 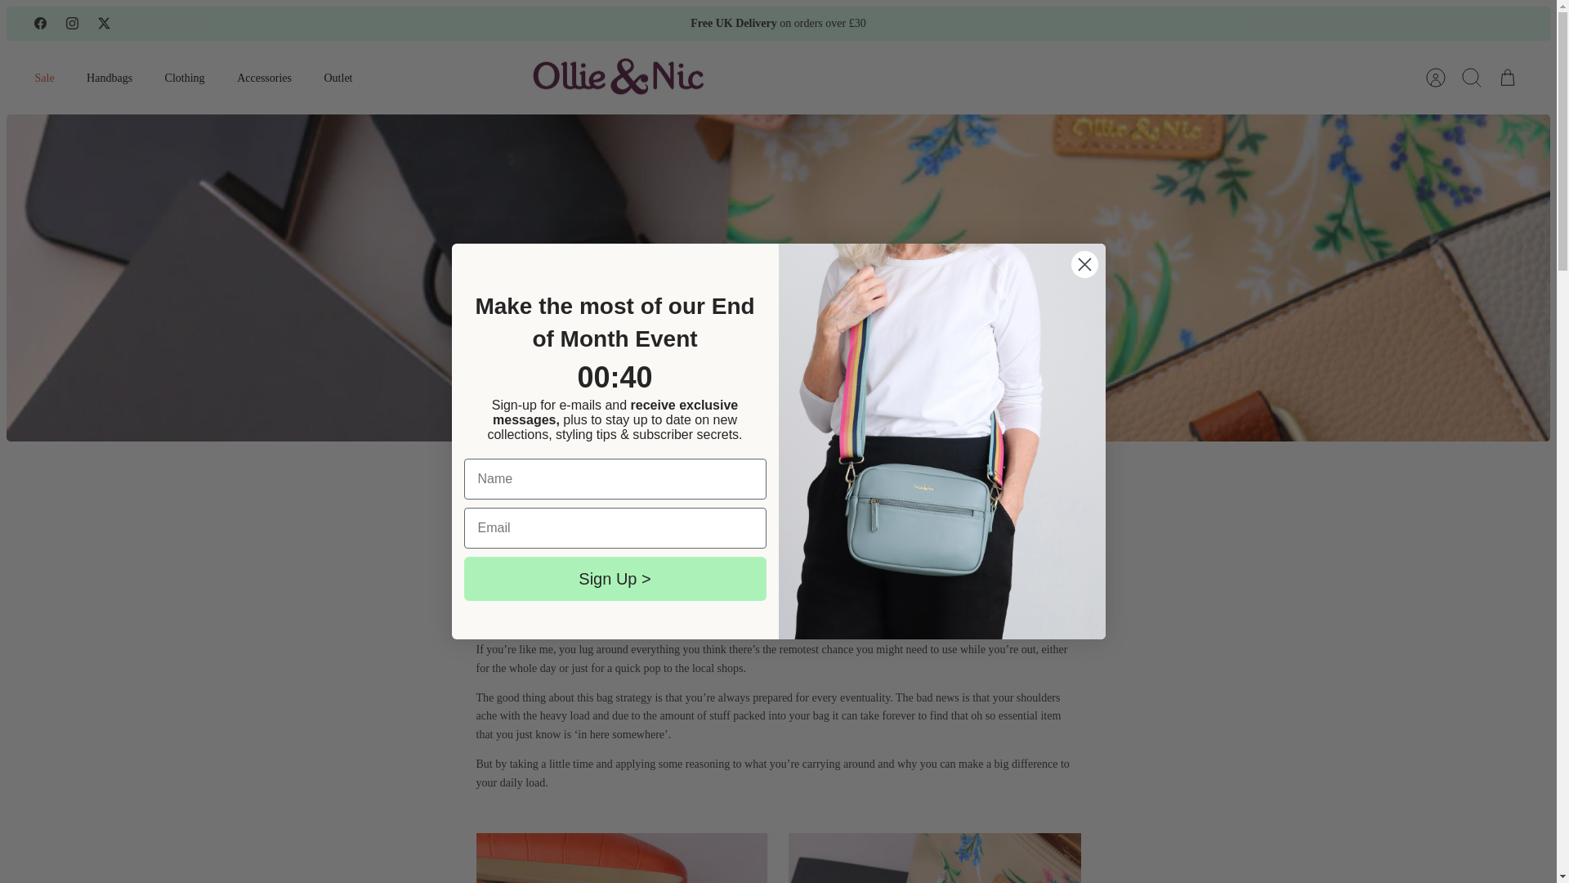 What do you see at coordinates (185, 78) in the screenshot?
I see `Clothing` at bounding box center [185, 78].